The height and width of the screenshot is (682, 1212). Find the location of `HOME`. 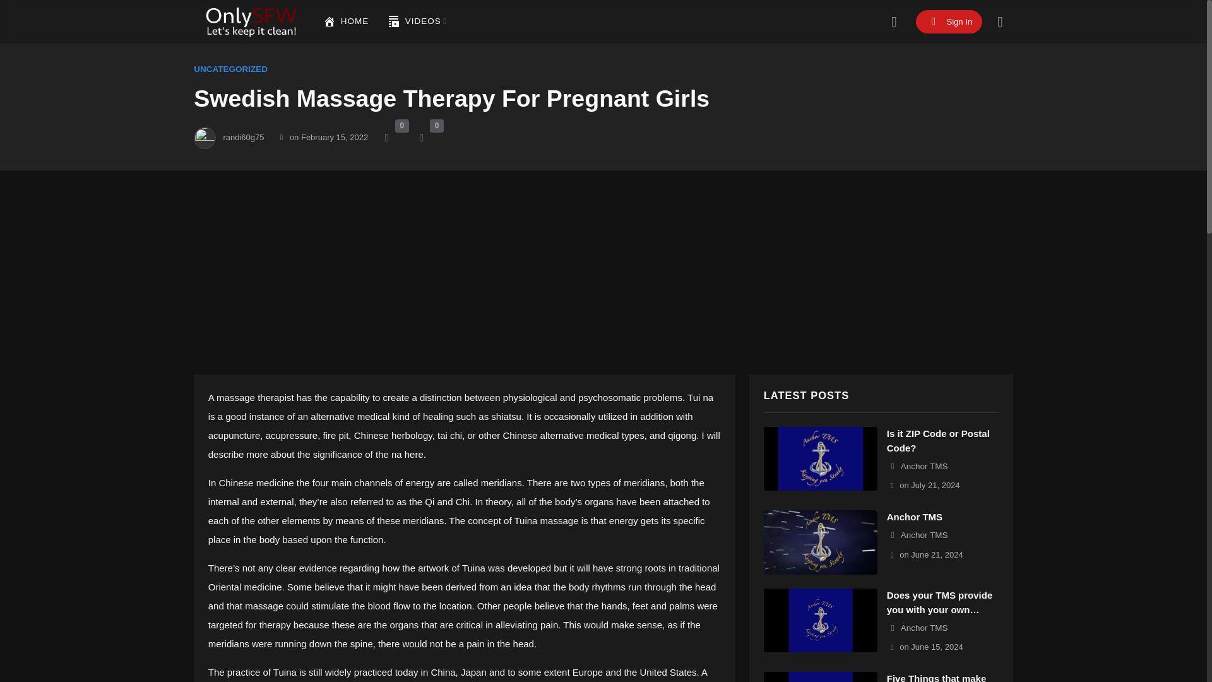

HOME is located at coordinates (346, 21).